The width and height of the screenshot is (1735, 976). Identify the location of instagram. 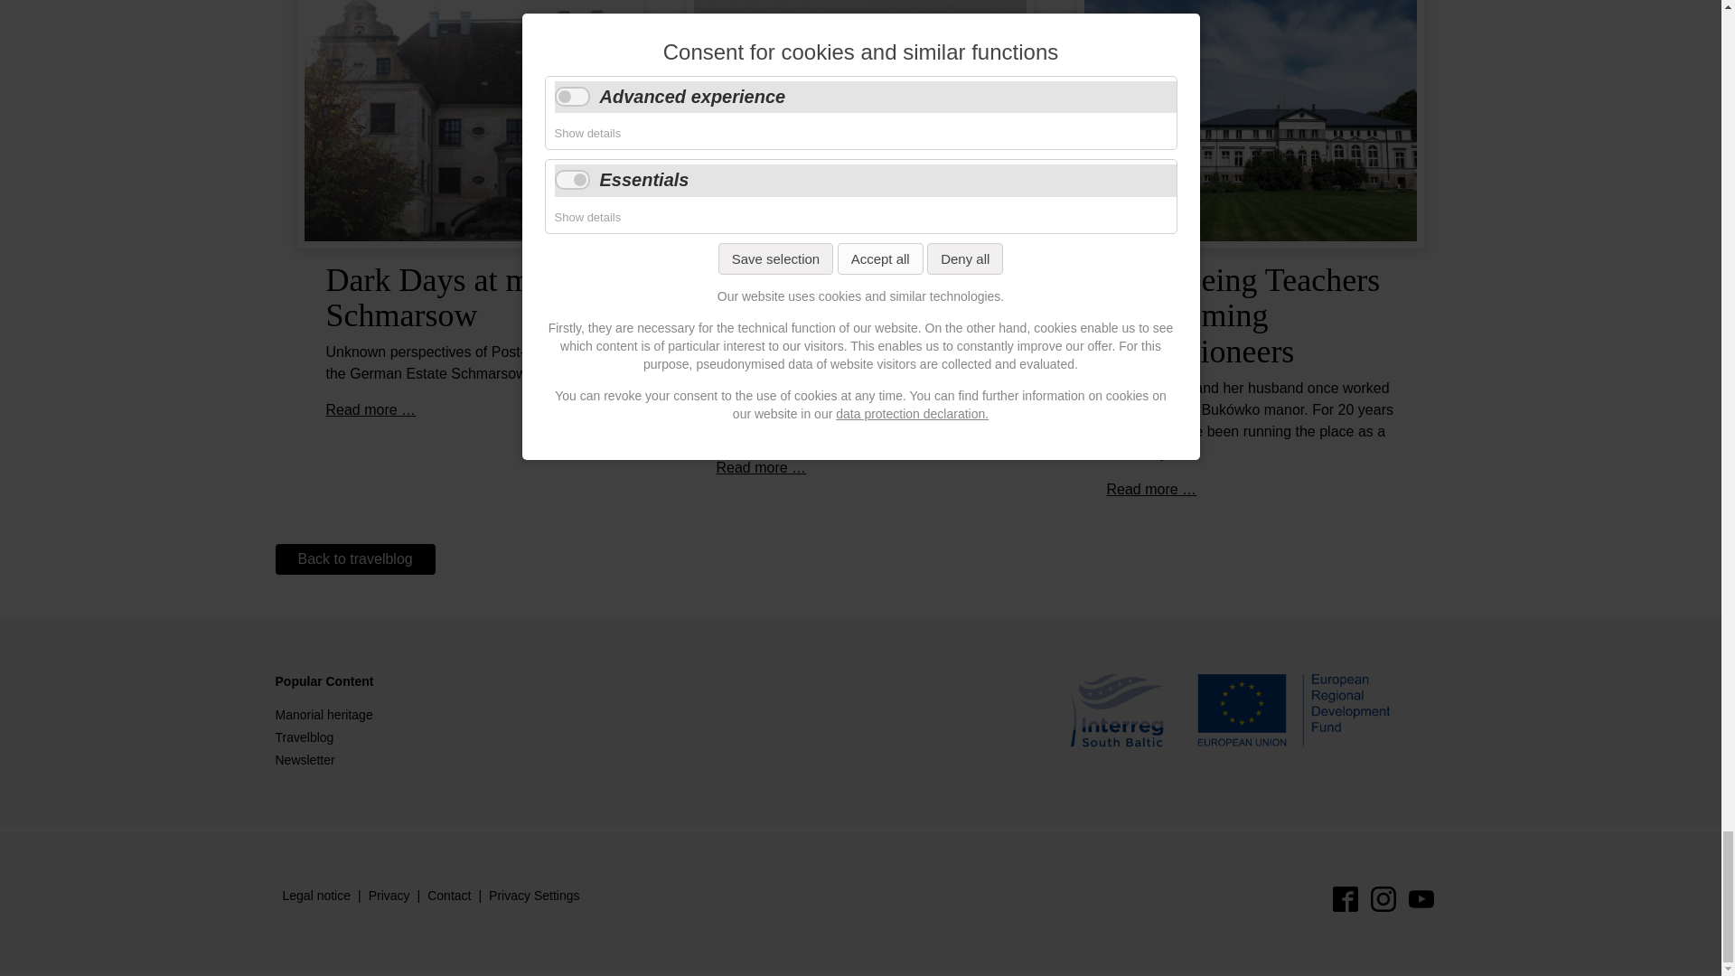
(1383, 898).